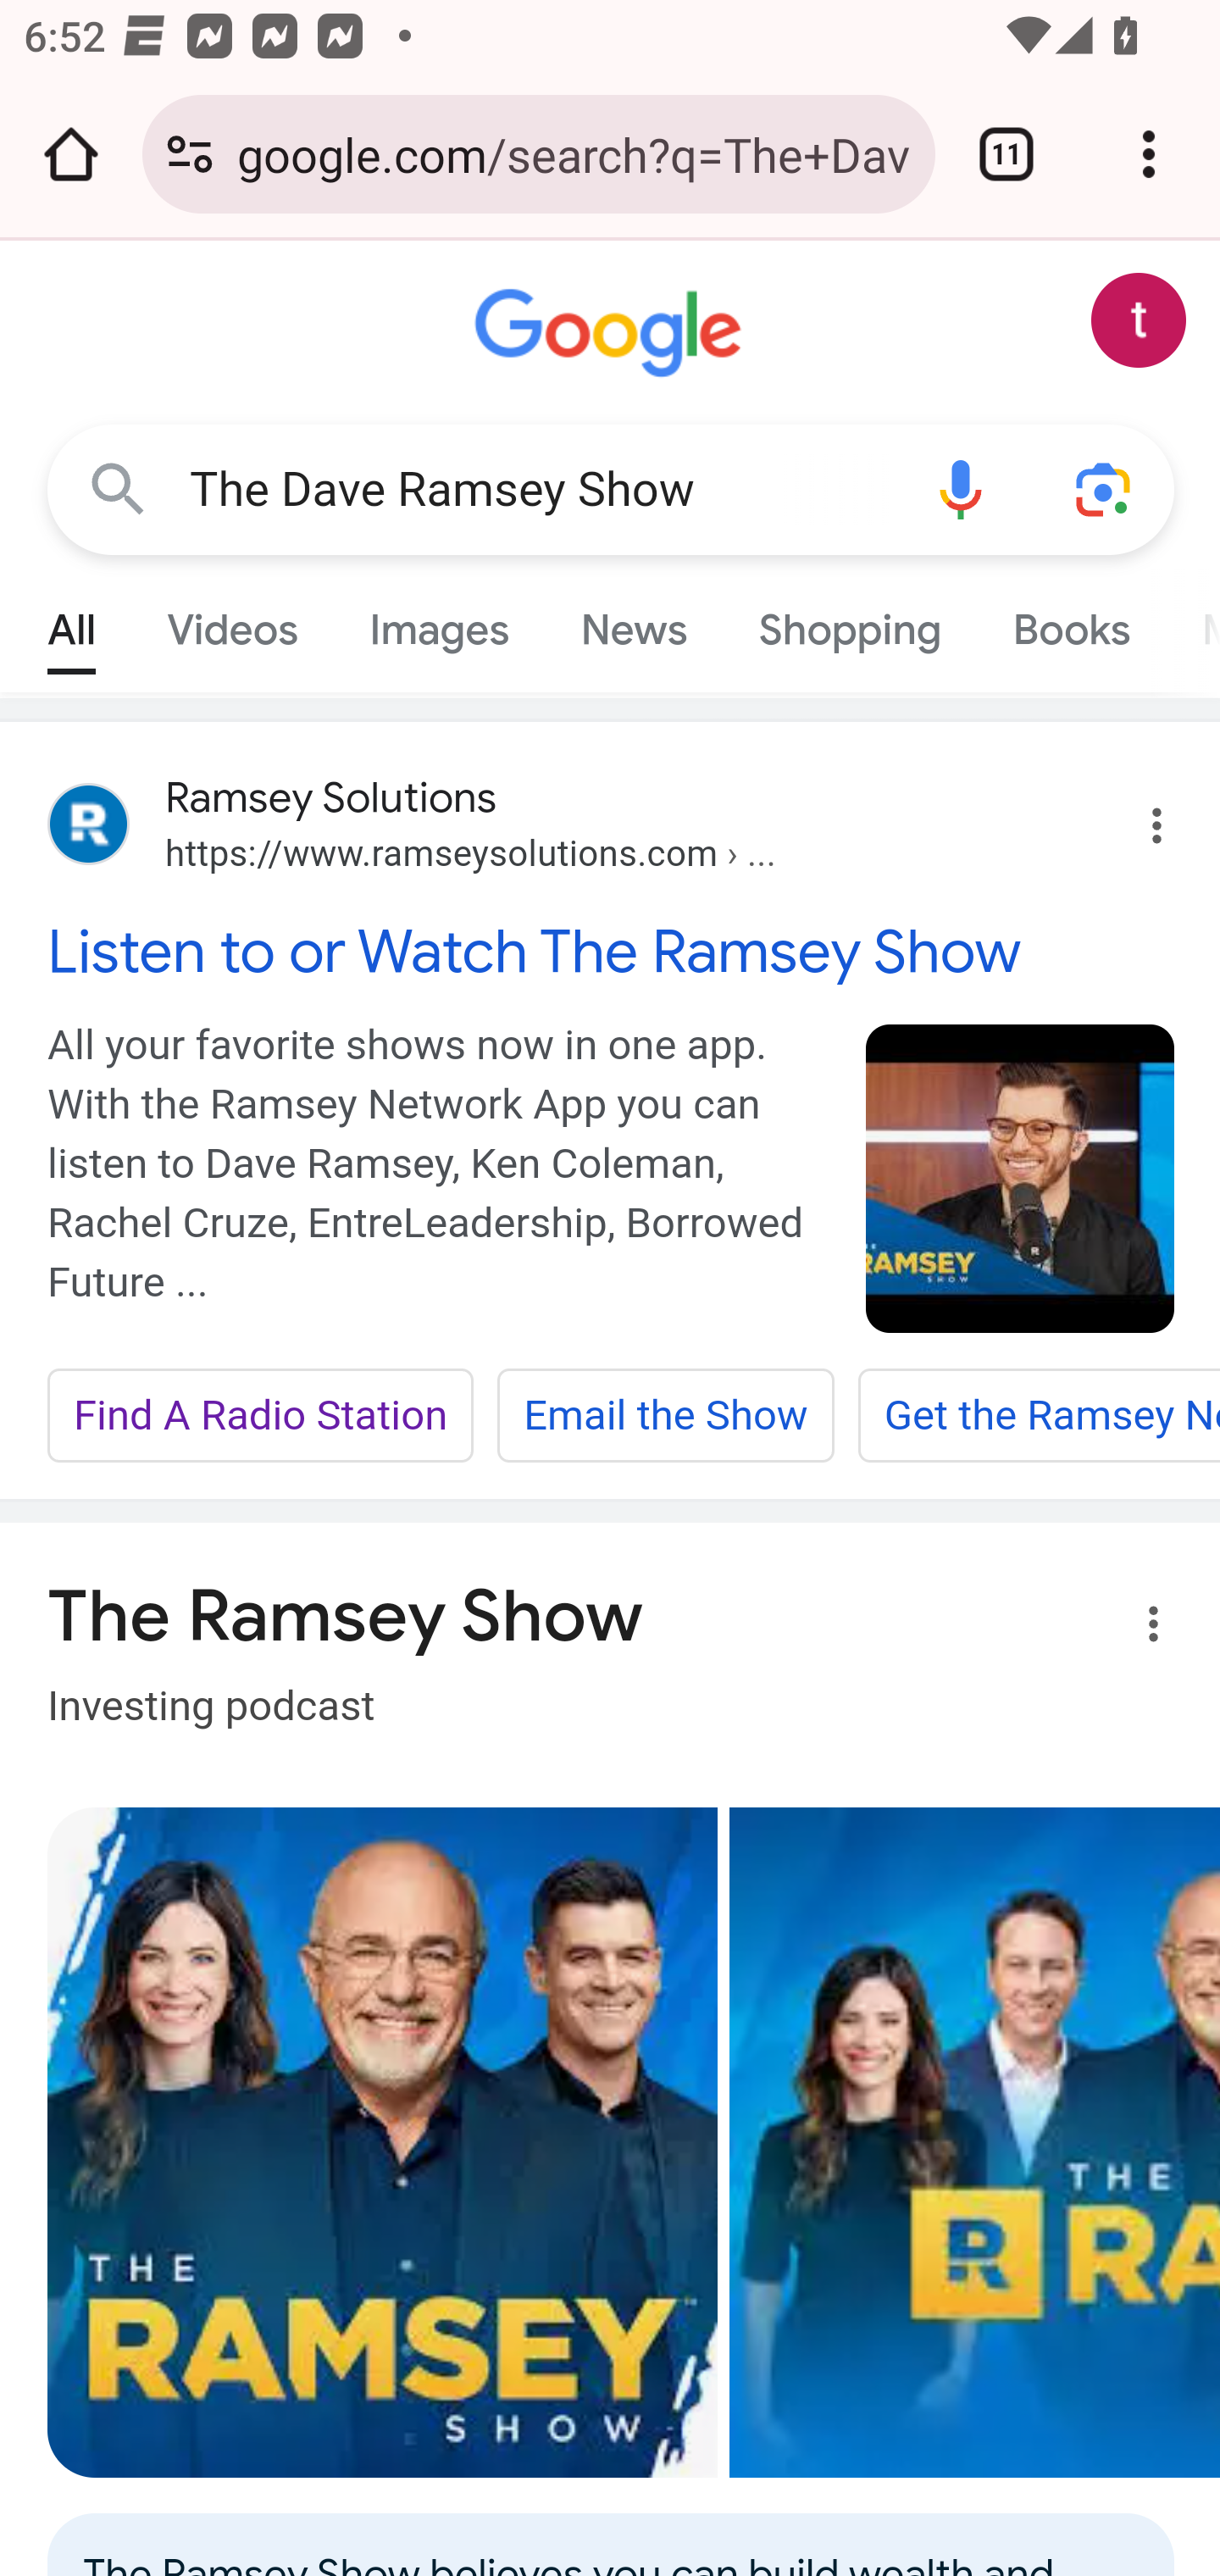  What do you see at coordinates (71, 154) in the screenshot?
I see `Open the home page` at bounding box center [71, 154].